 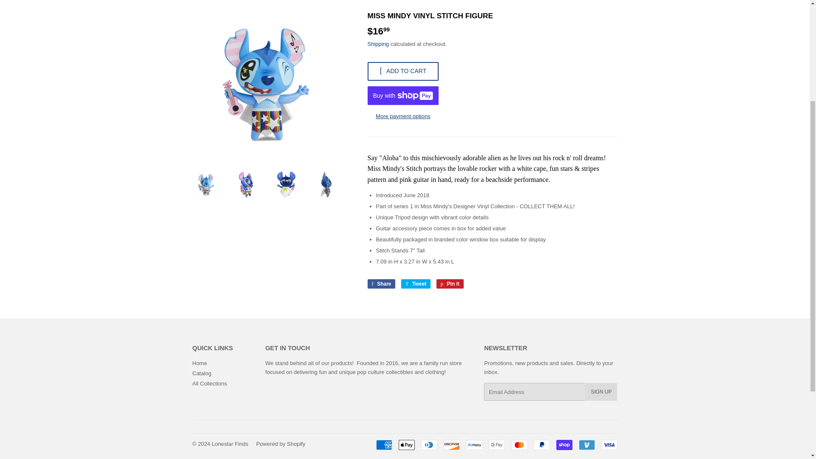 What do you see at coordinates (586, 445) in the screenshot?
I see `Visa` at bounding box center [586, 445].